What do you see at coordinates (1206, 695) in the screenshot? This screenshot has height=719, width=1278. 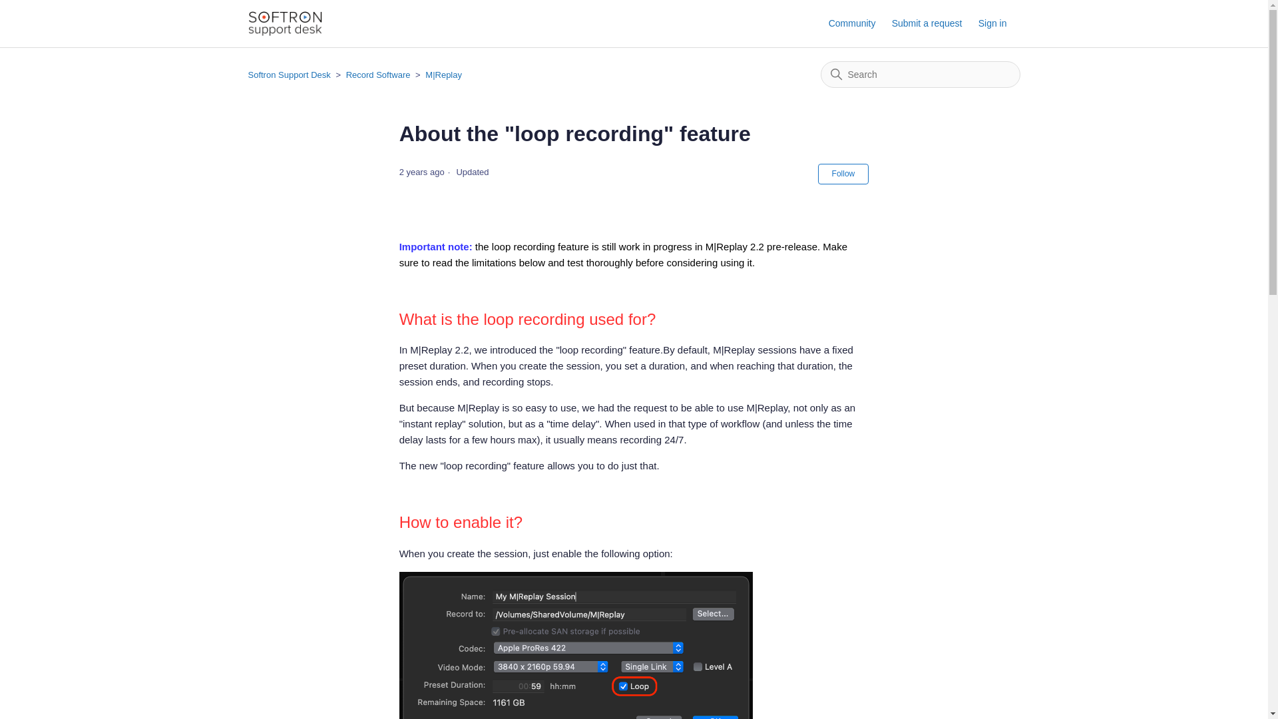 I see `Opens a widget where you can find more information` at bounding box center [1206, 695].